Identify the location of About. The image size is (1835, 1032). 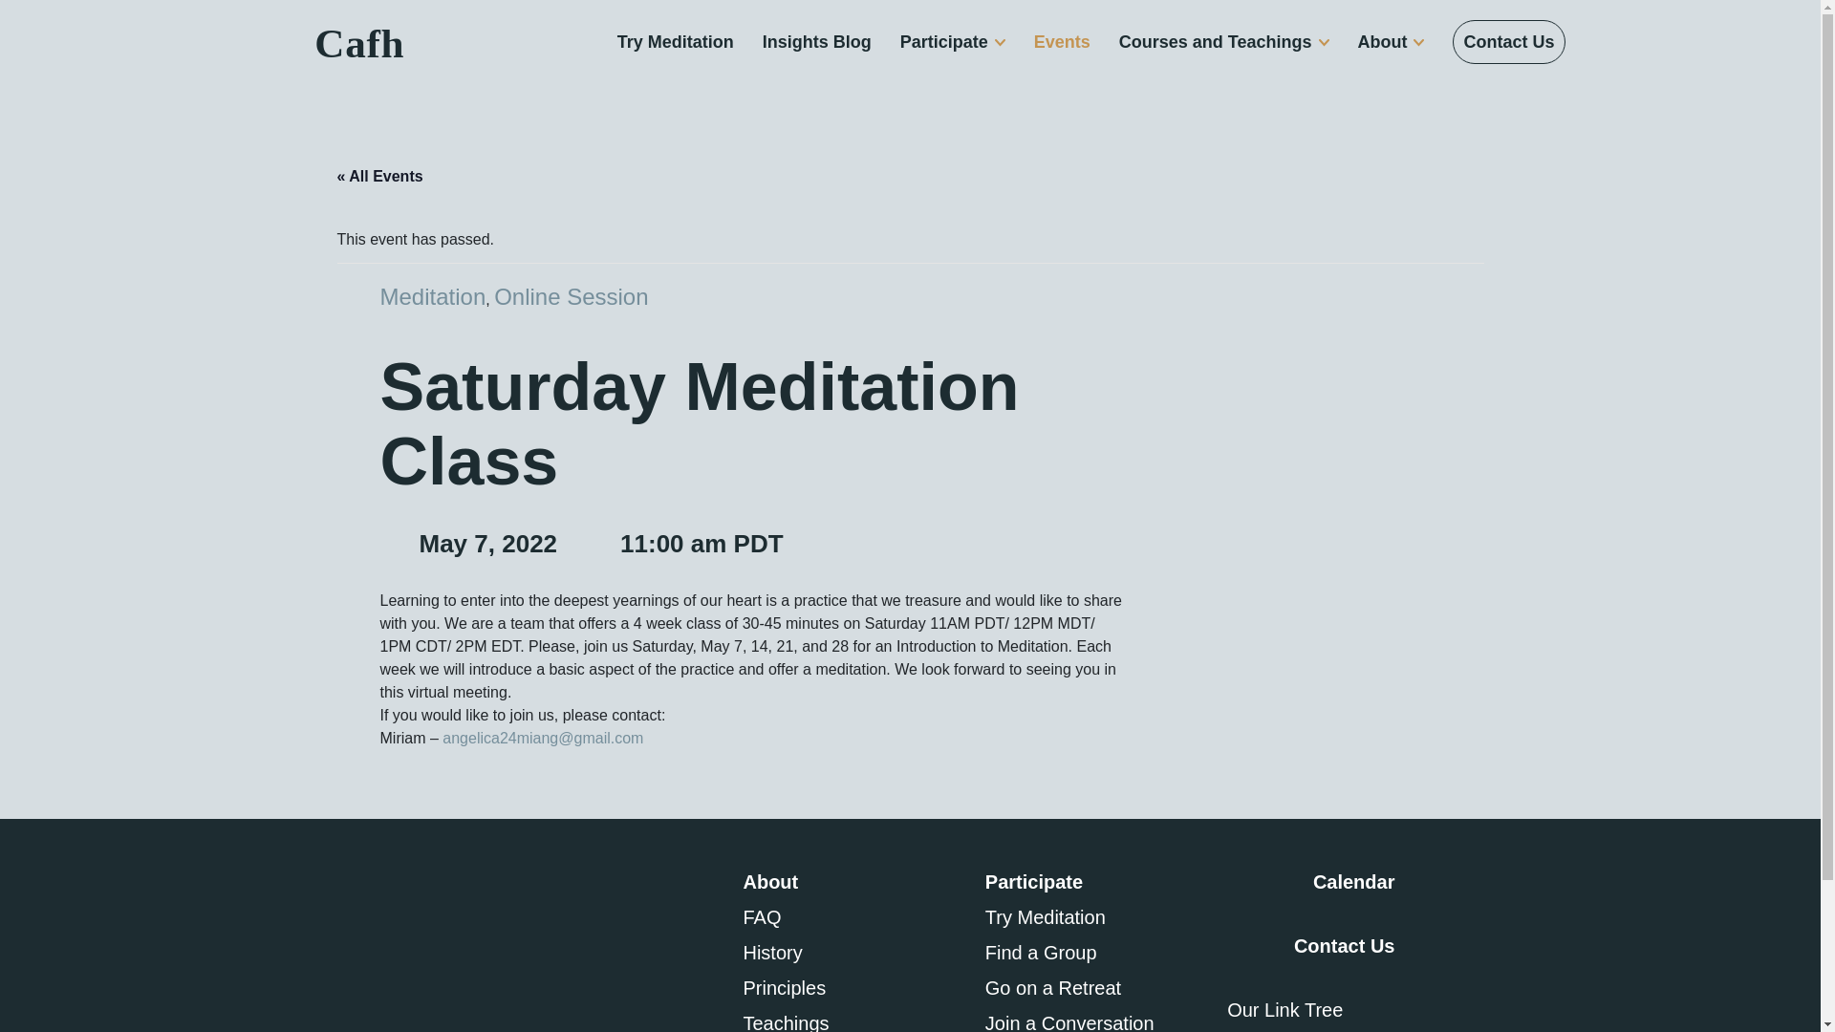
(1390, 42).